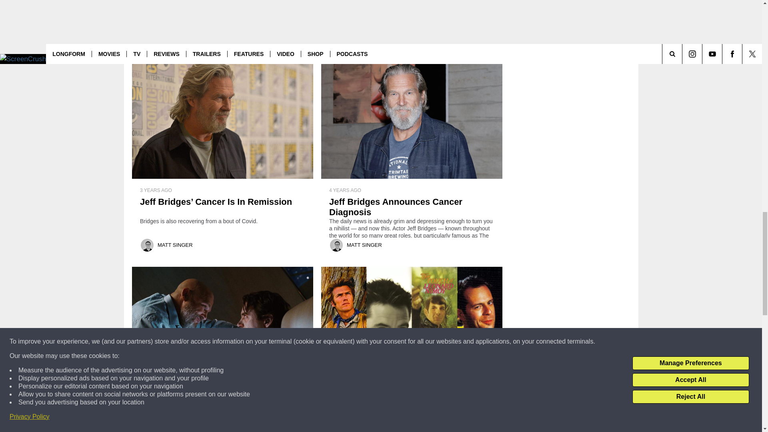 This screenshot has height=432, width=768. I want to click on 13 Actors Who Returned To Iconic Roles Decades Later, so click(411, 4).